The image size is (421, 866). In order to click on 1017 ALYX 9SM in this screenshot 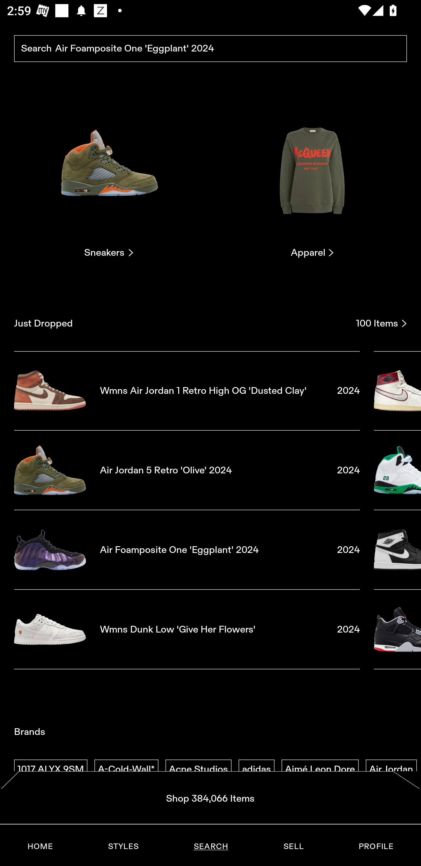, I will do `click(51, 769)`.